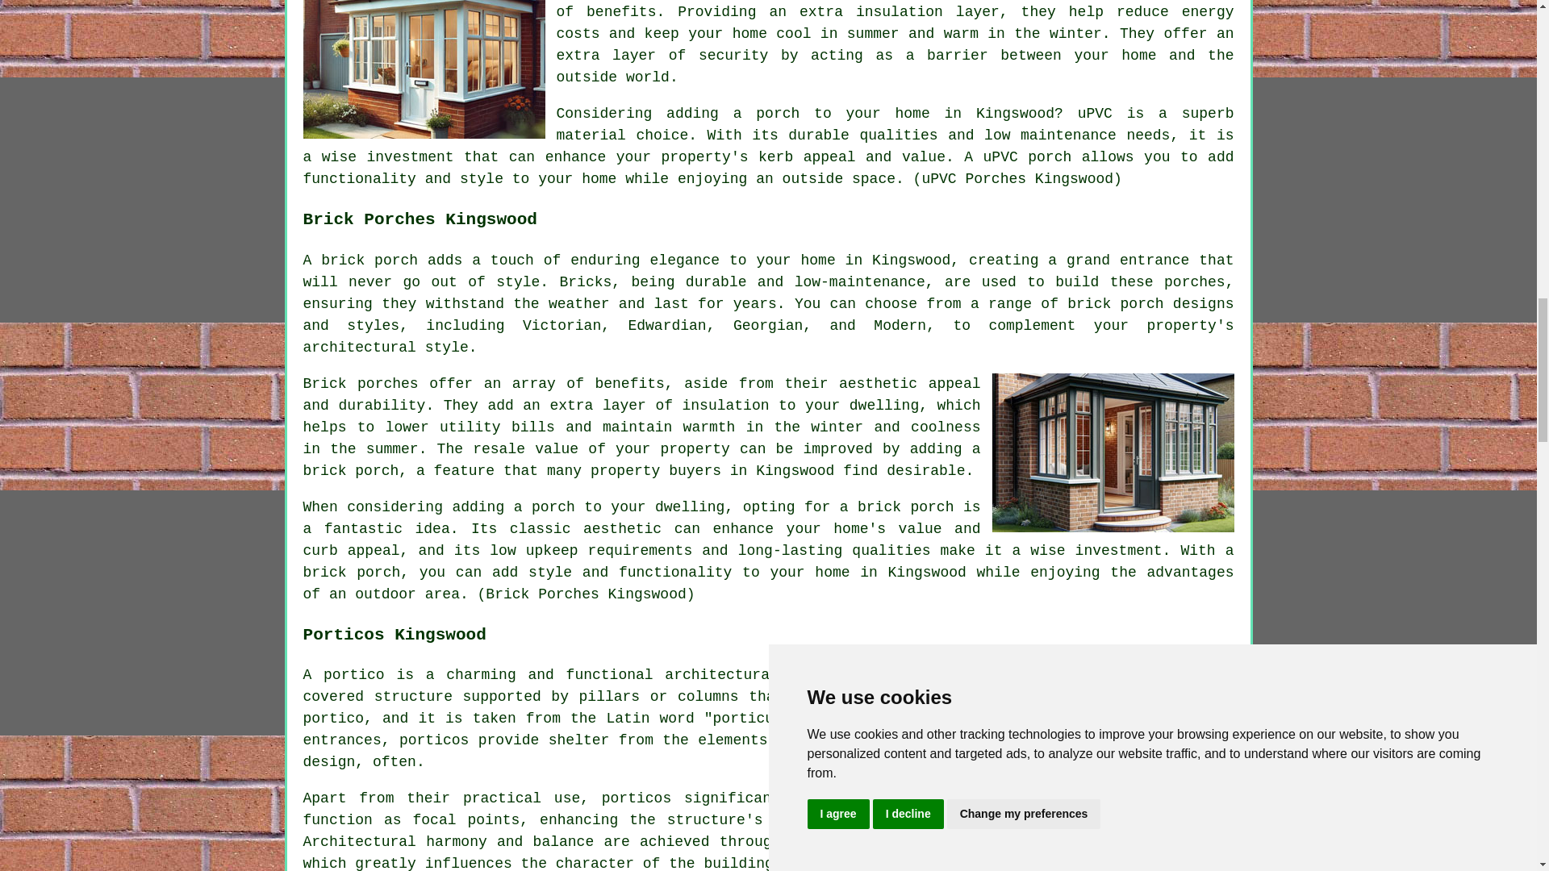  I want to click on brick porch, so click(352, 471).